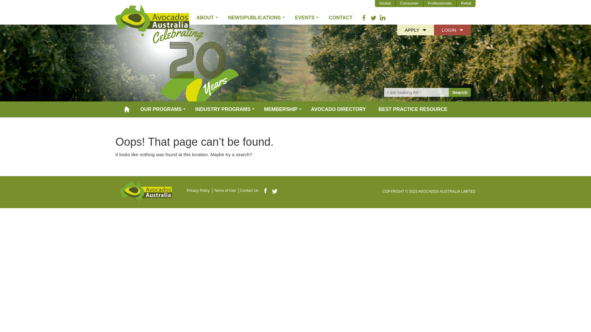 The width and height of the screenshot is (591, 332). I want to click on Global, so click(385, 4).